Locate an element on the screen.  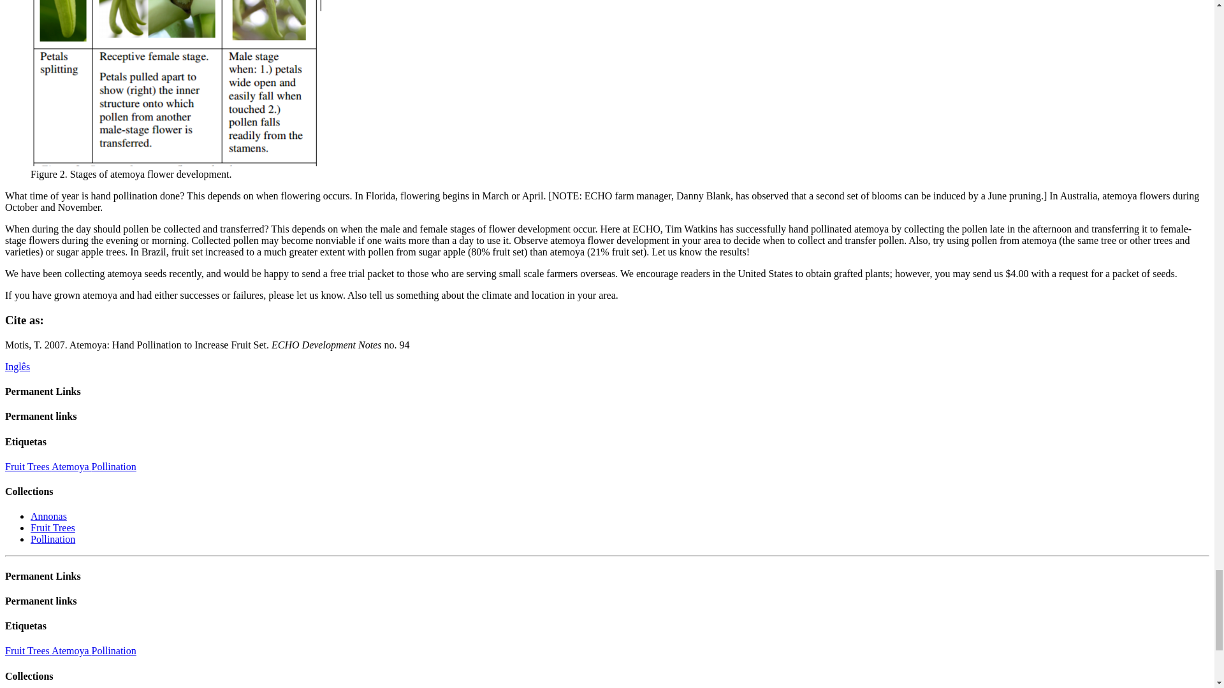
Fruit Trees is located at coordinates (52, 527).